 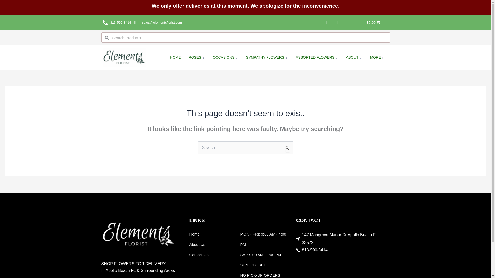 I want to click on MORE, so click(x=377, y=58).